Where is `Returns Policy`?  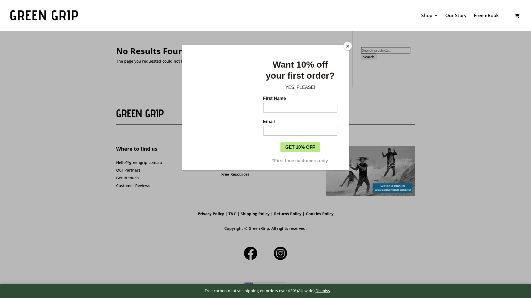 Returns Policy is located at coordinates (288, 214).